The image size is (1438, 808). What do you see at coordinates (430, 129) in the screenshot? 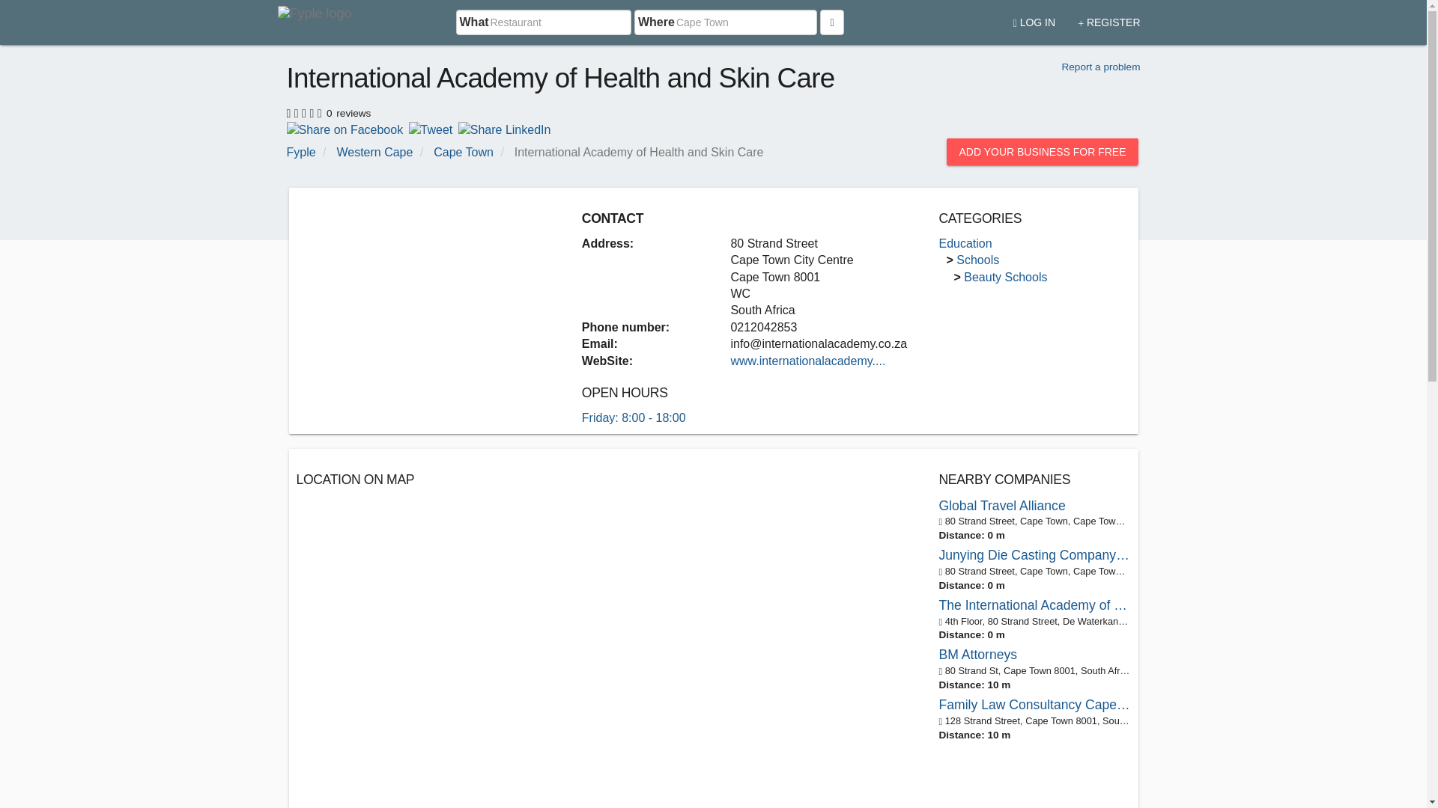
I see `Tweet` at bounding box center [430, 129].